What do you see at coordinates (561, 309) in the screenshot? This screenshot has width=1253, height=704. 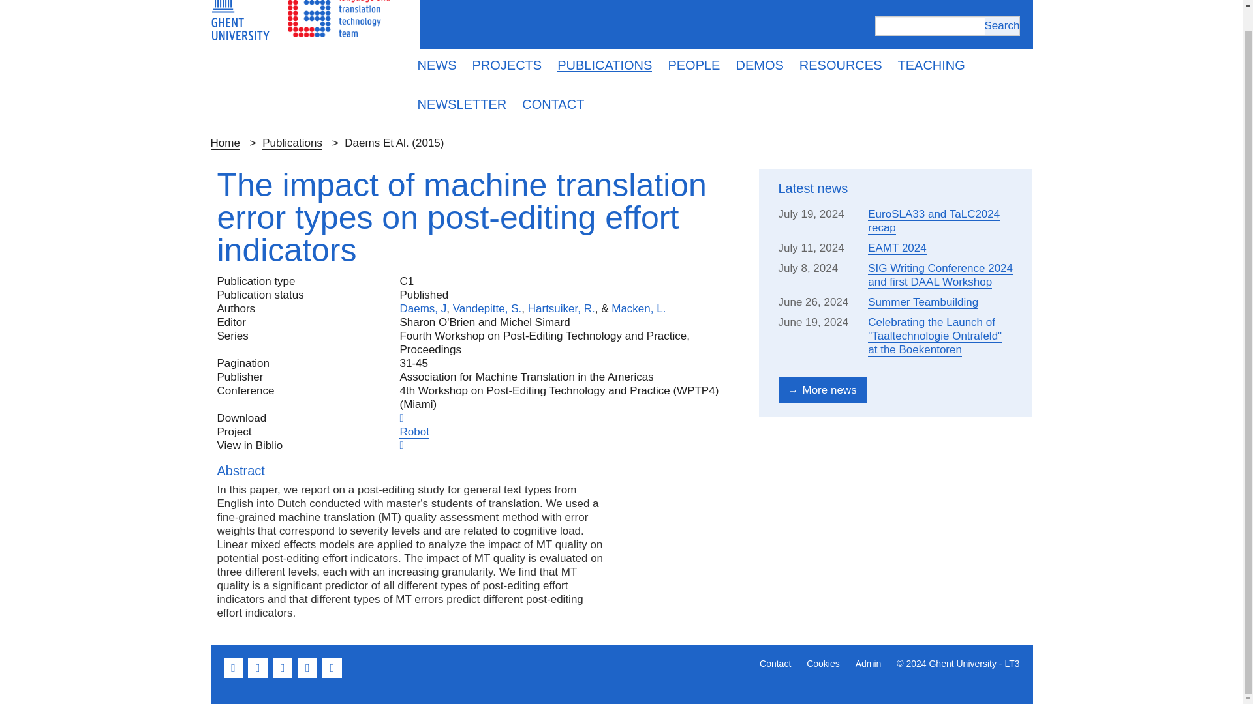 I see `Hartsuiker, R.` at bounding box center [561, 309].